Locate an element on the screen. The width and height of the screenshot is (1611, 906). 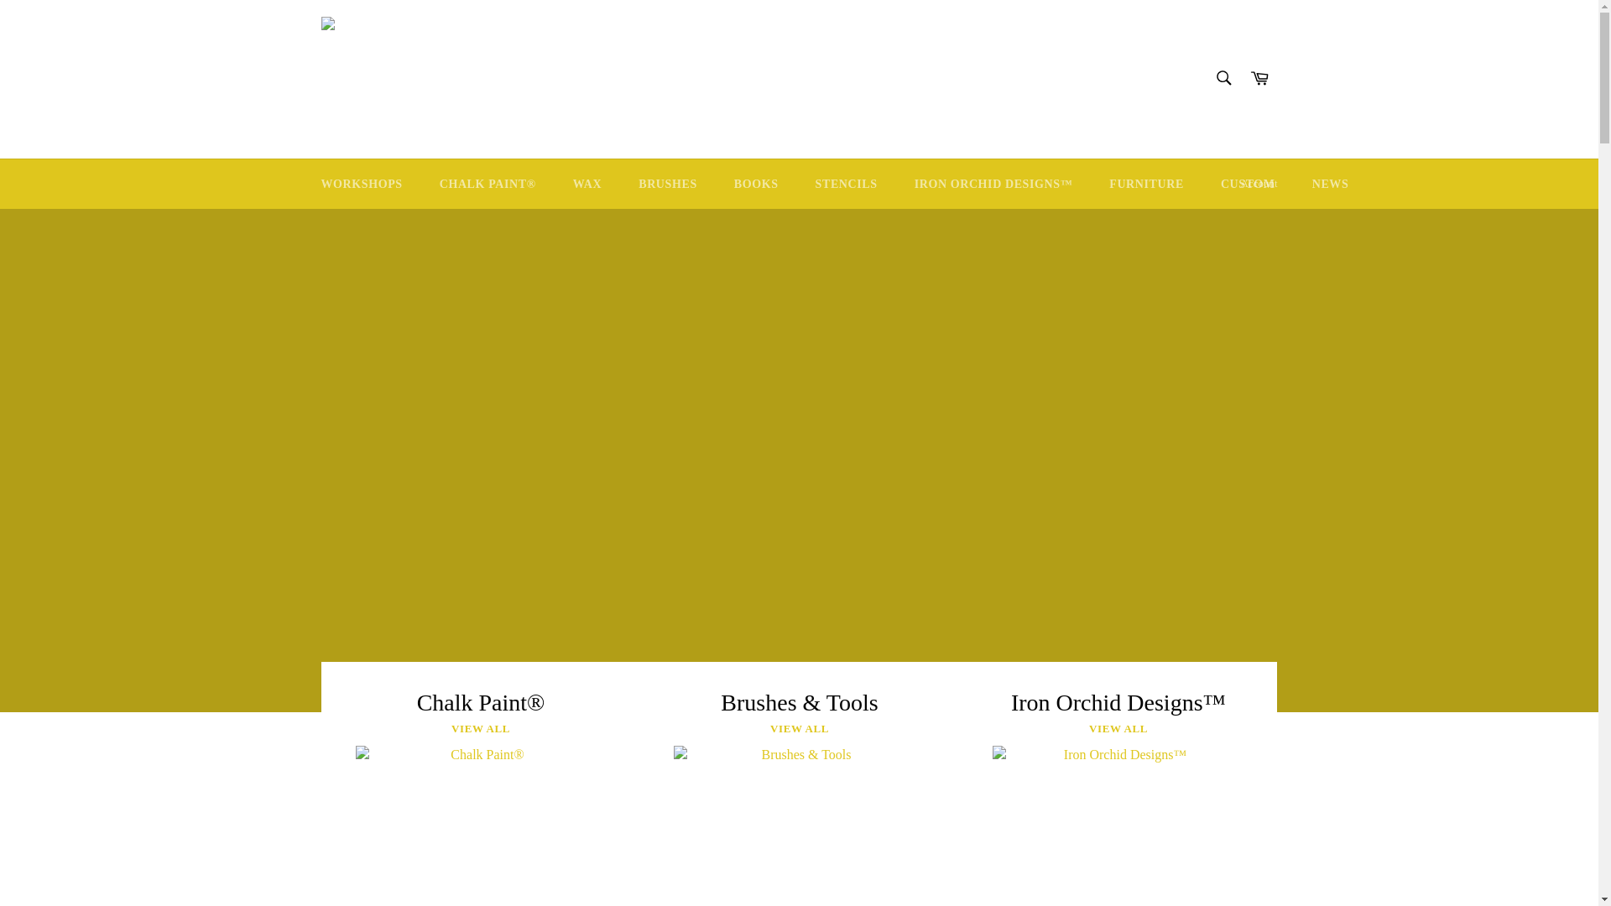
Cart is located at coordinates (1259, 79).